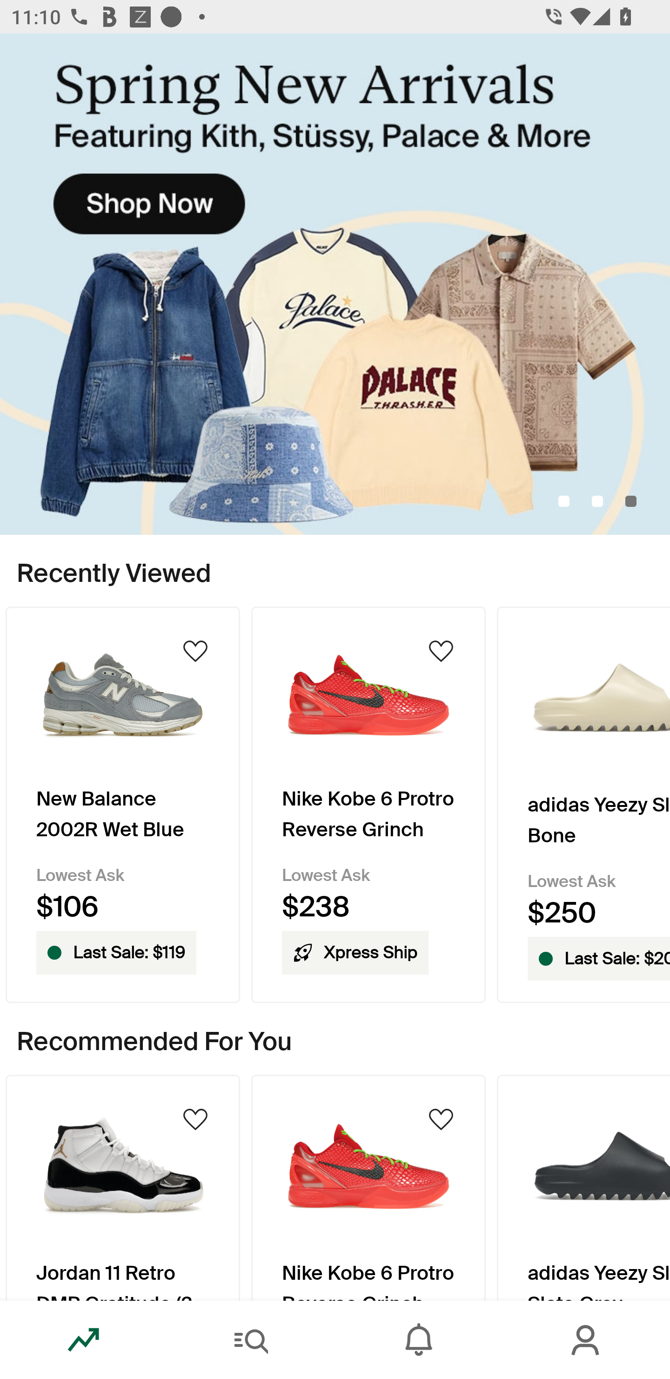 The height and width of the screenshot is (1379, 670). What do you see at coordinates (586, 1340) in the screenshot?
I see `Account` at bounding box center [586, 1340].